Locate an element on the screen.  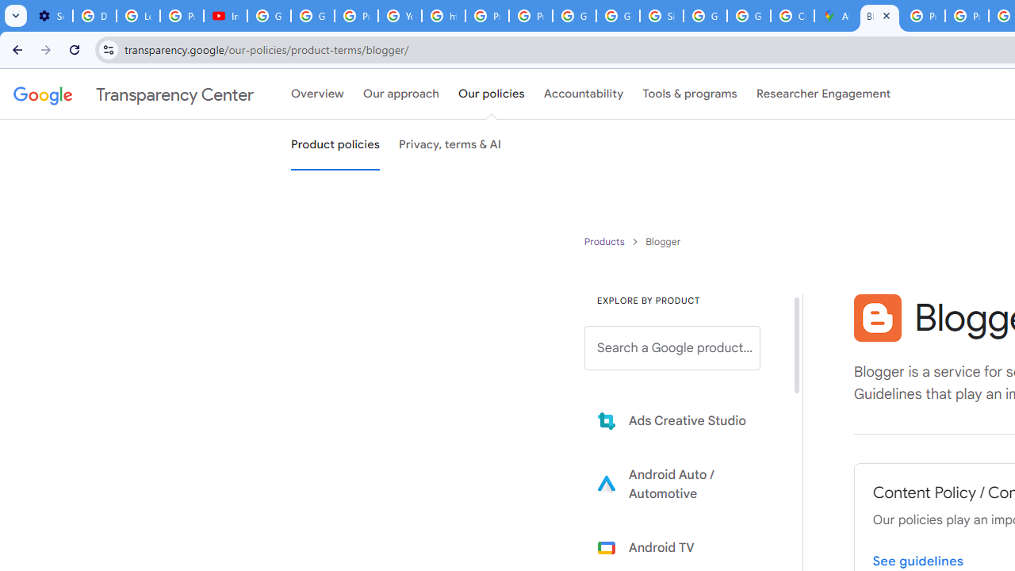
Accountability is located at coordinates (584, 94).